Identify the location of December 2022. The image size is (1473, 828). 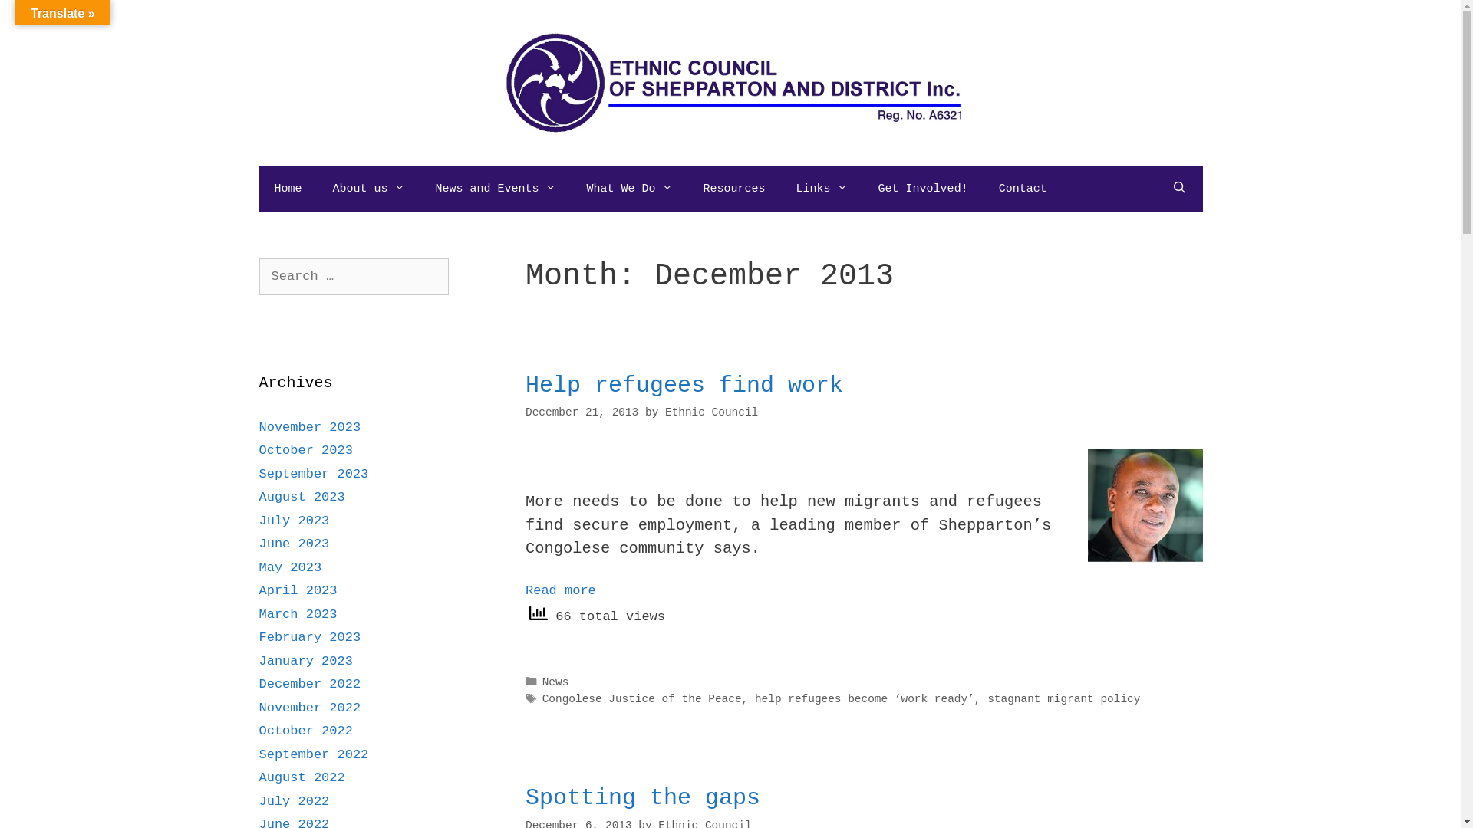
(310, 684).